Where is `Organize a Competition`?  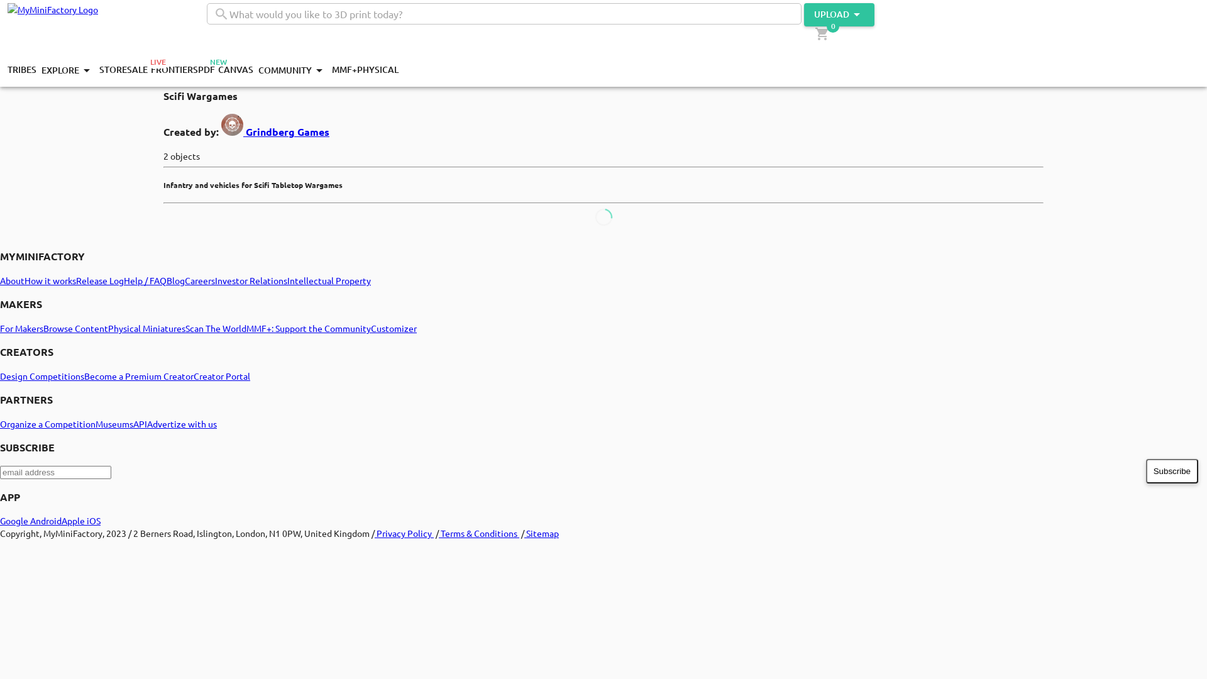
Organize a Competition is located at coordinates (48, 424).